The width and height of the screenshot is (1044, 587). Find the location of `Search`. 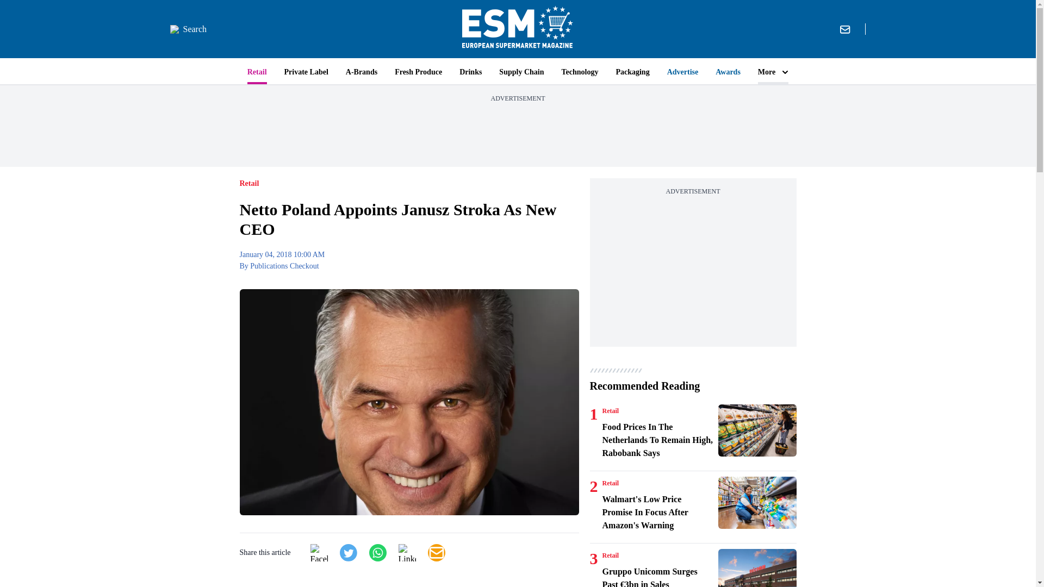

Search is located at coordinates (188, 29).